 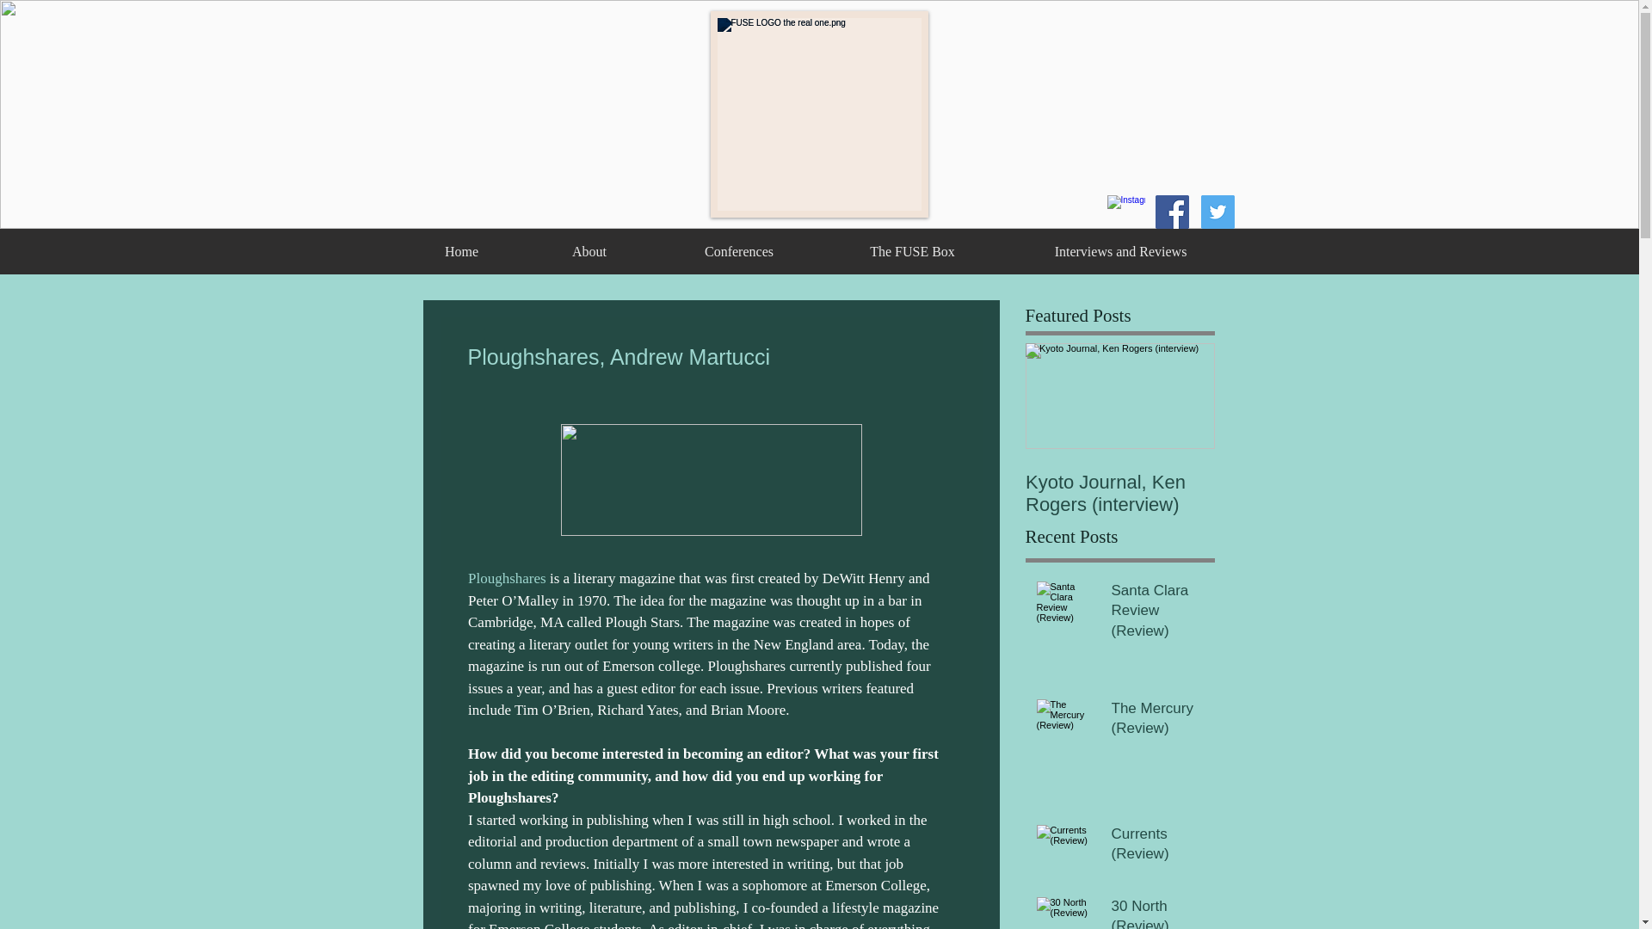 I want to click on Home, so click(x=461, y=251).